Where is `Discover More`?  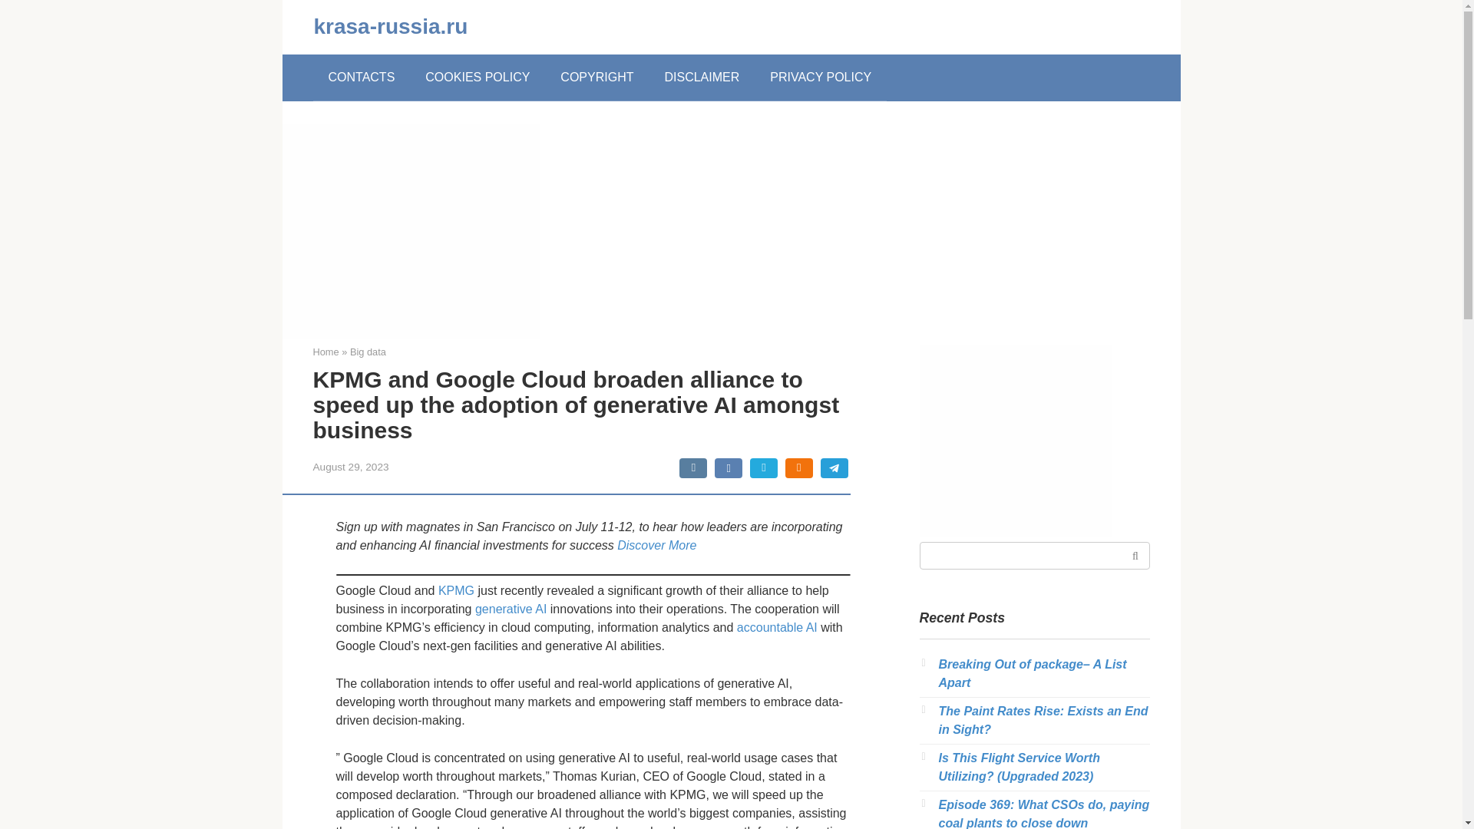 Discover More is located at coordinates (656, 545).